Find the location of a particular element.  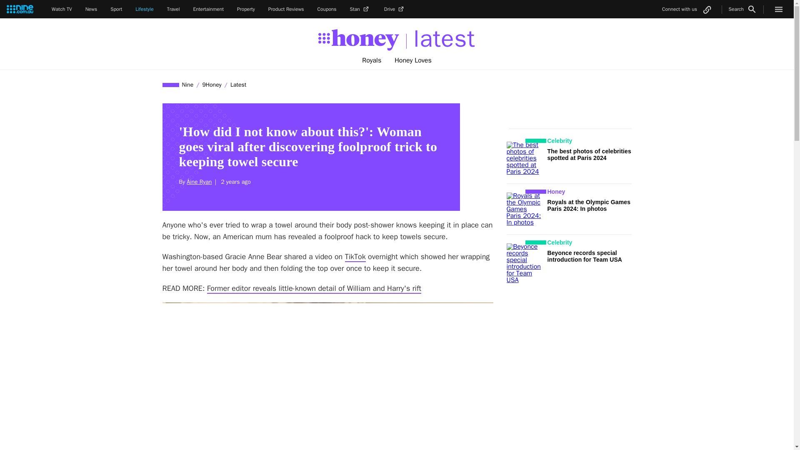

TikTok is located at coordinates (355, 257).